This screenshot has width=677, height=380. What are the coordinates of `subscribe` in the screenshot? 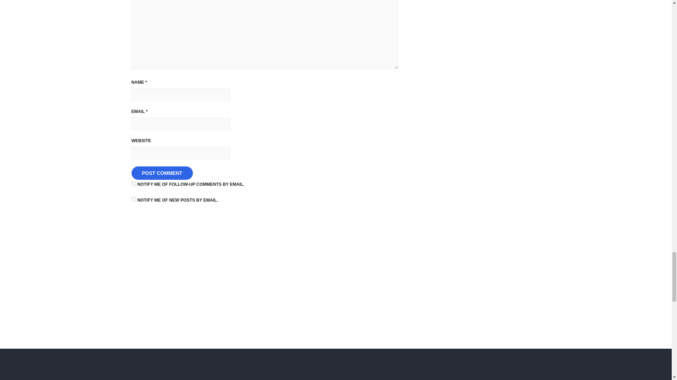 It's located at (133, 184).